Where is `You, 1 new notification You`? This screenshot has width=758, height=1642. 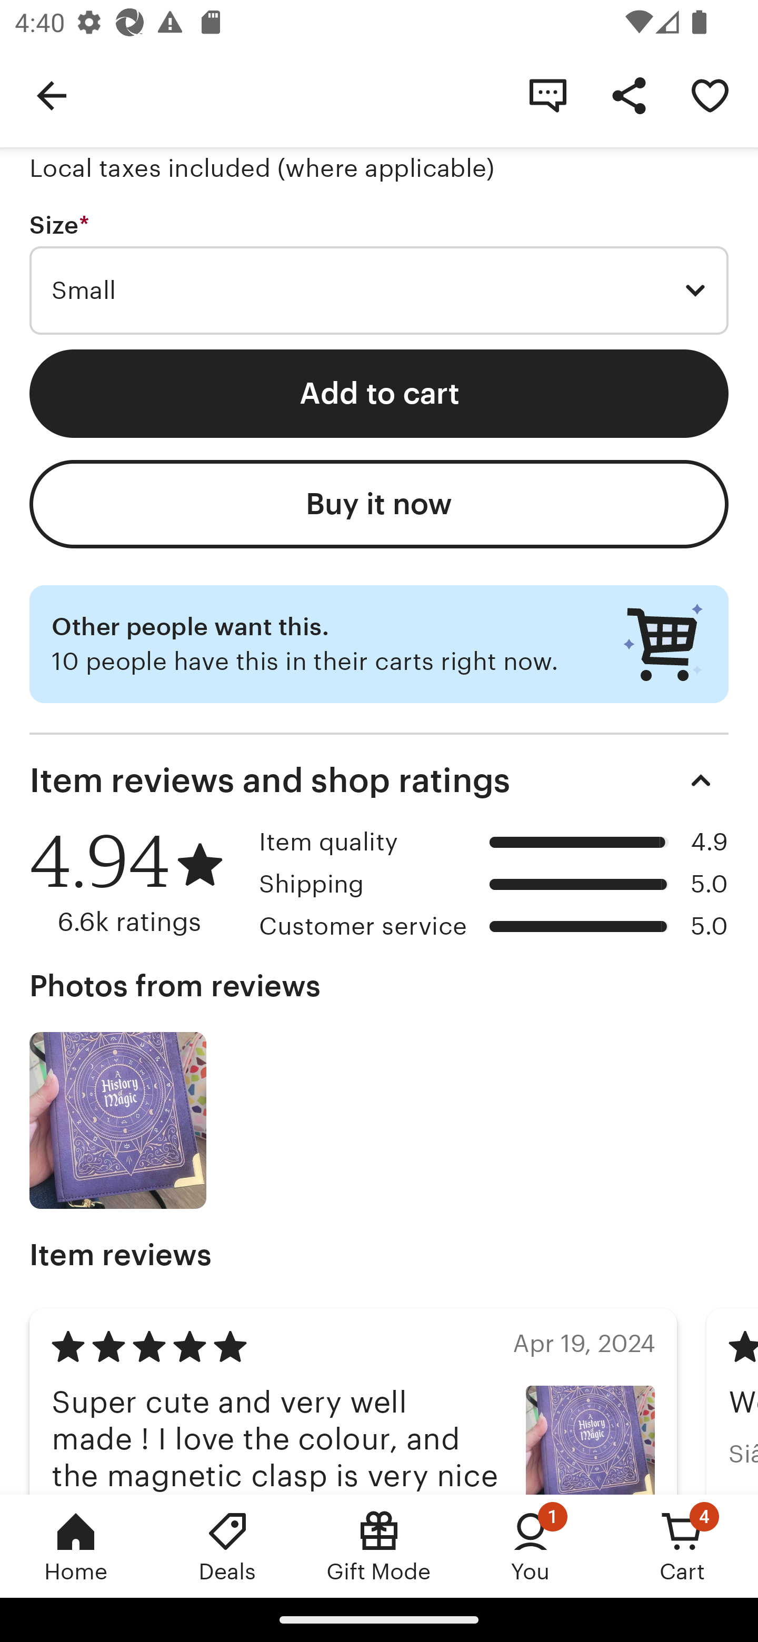
You, 1 new notification You is located at coordinates (531, 1546).